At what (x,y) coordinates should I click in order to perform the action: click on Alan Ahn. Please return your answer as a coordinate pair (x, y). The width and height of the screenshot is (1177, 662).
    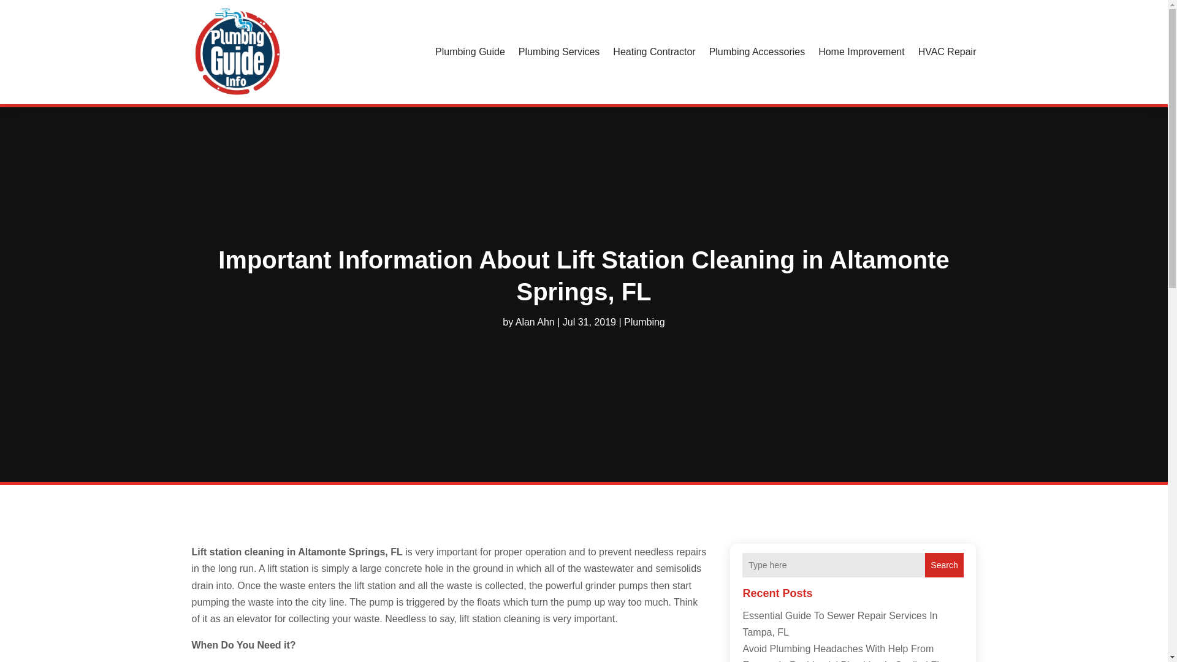
    Looking at the image, I should click on (535, 321).